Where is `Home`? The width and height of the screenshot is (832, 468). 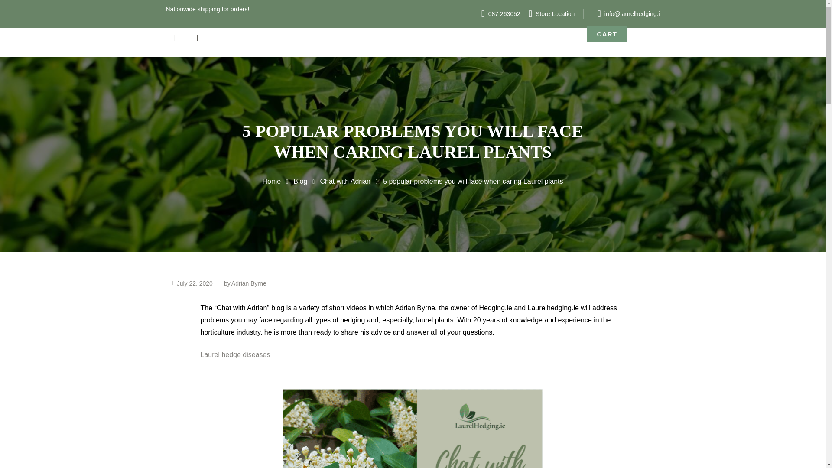
Home is located at coordinates (272, 181).